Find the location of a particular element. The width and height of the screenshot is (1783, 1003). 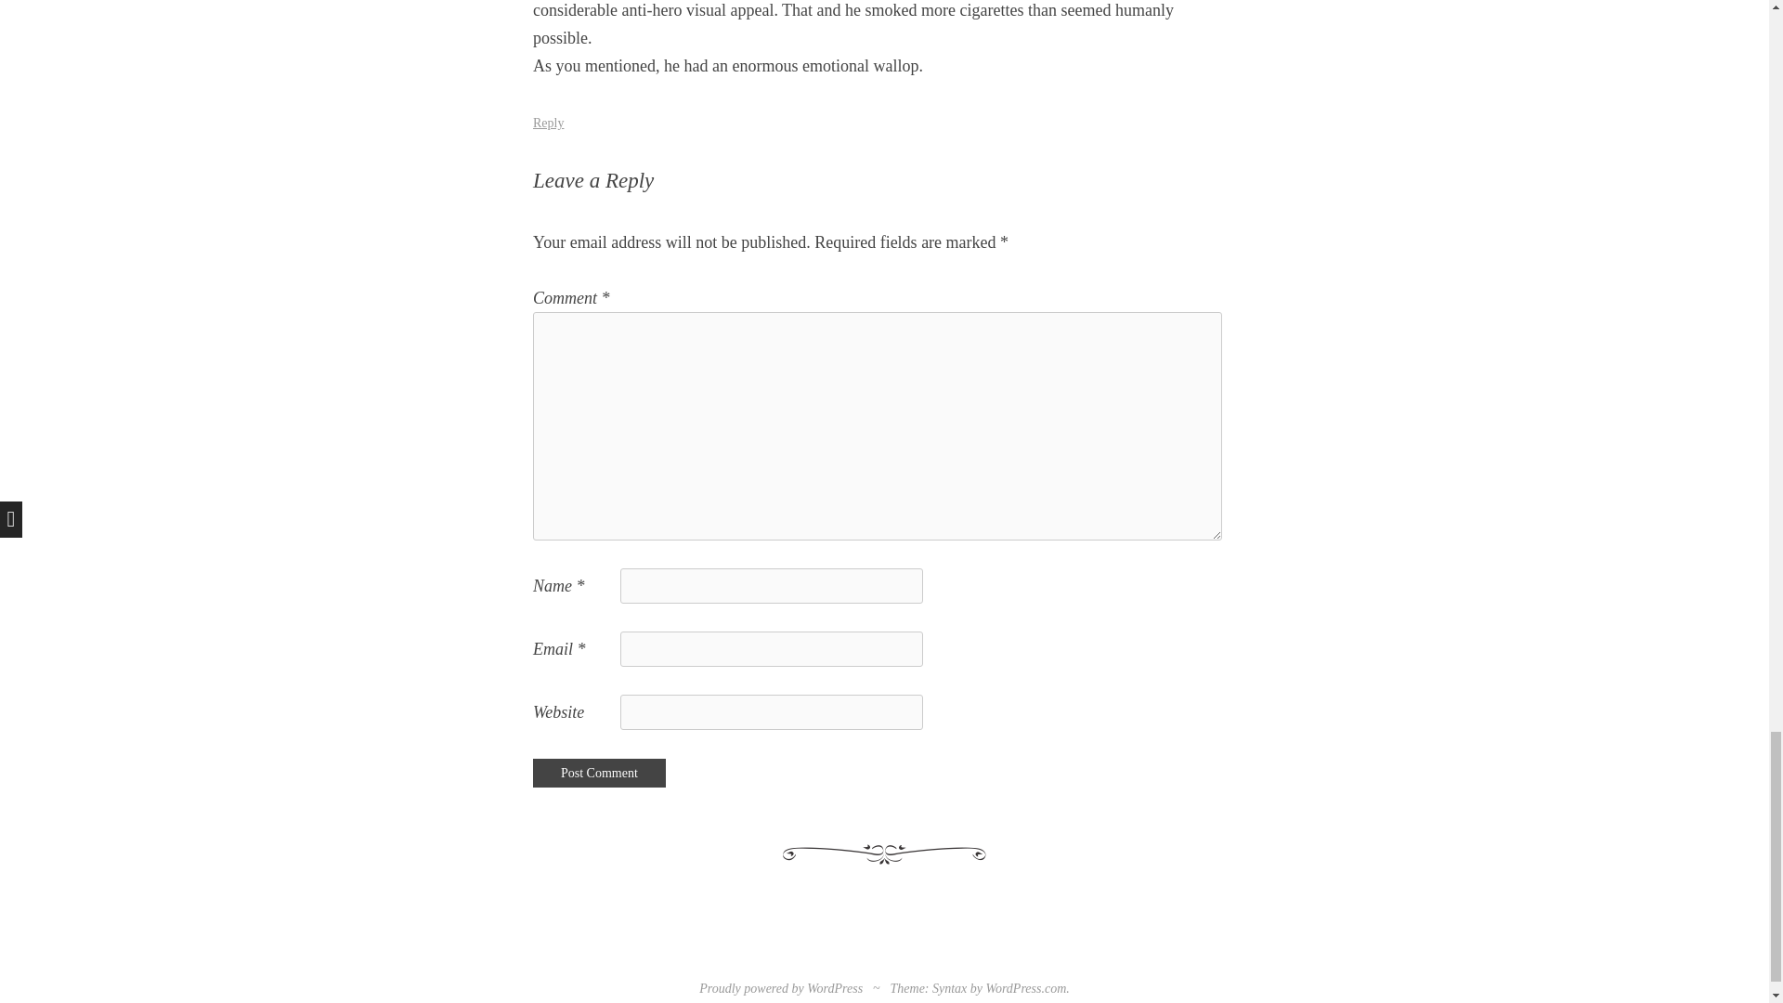

Reply is located at coordinates (548, 123).